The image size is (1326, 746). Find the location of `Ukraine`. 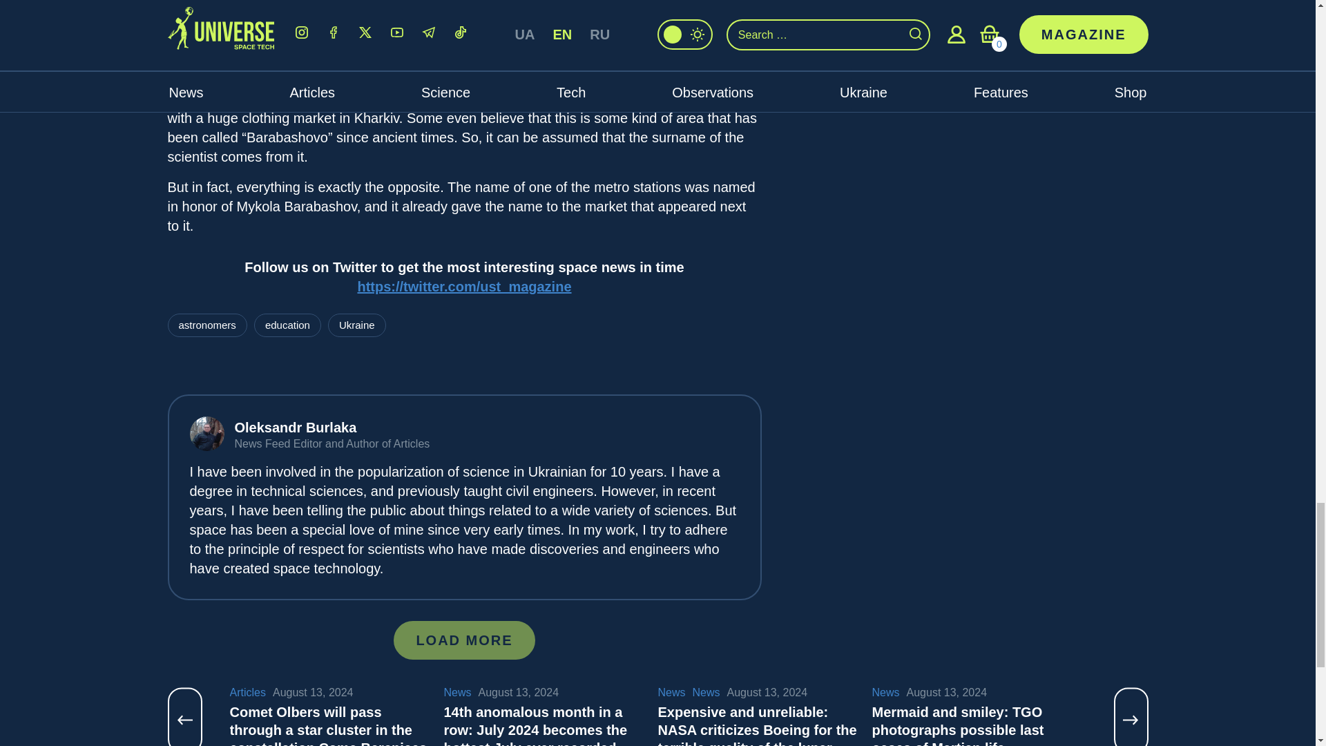

Ukraine is located at coordinates (356, 325).